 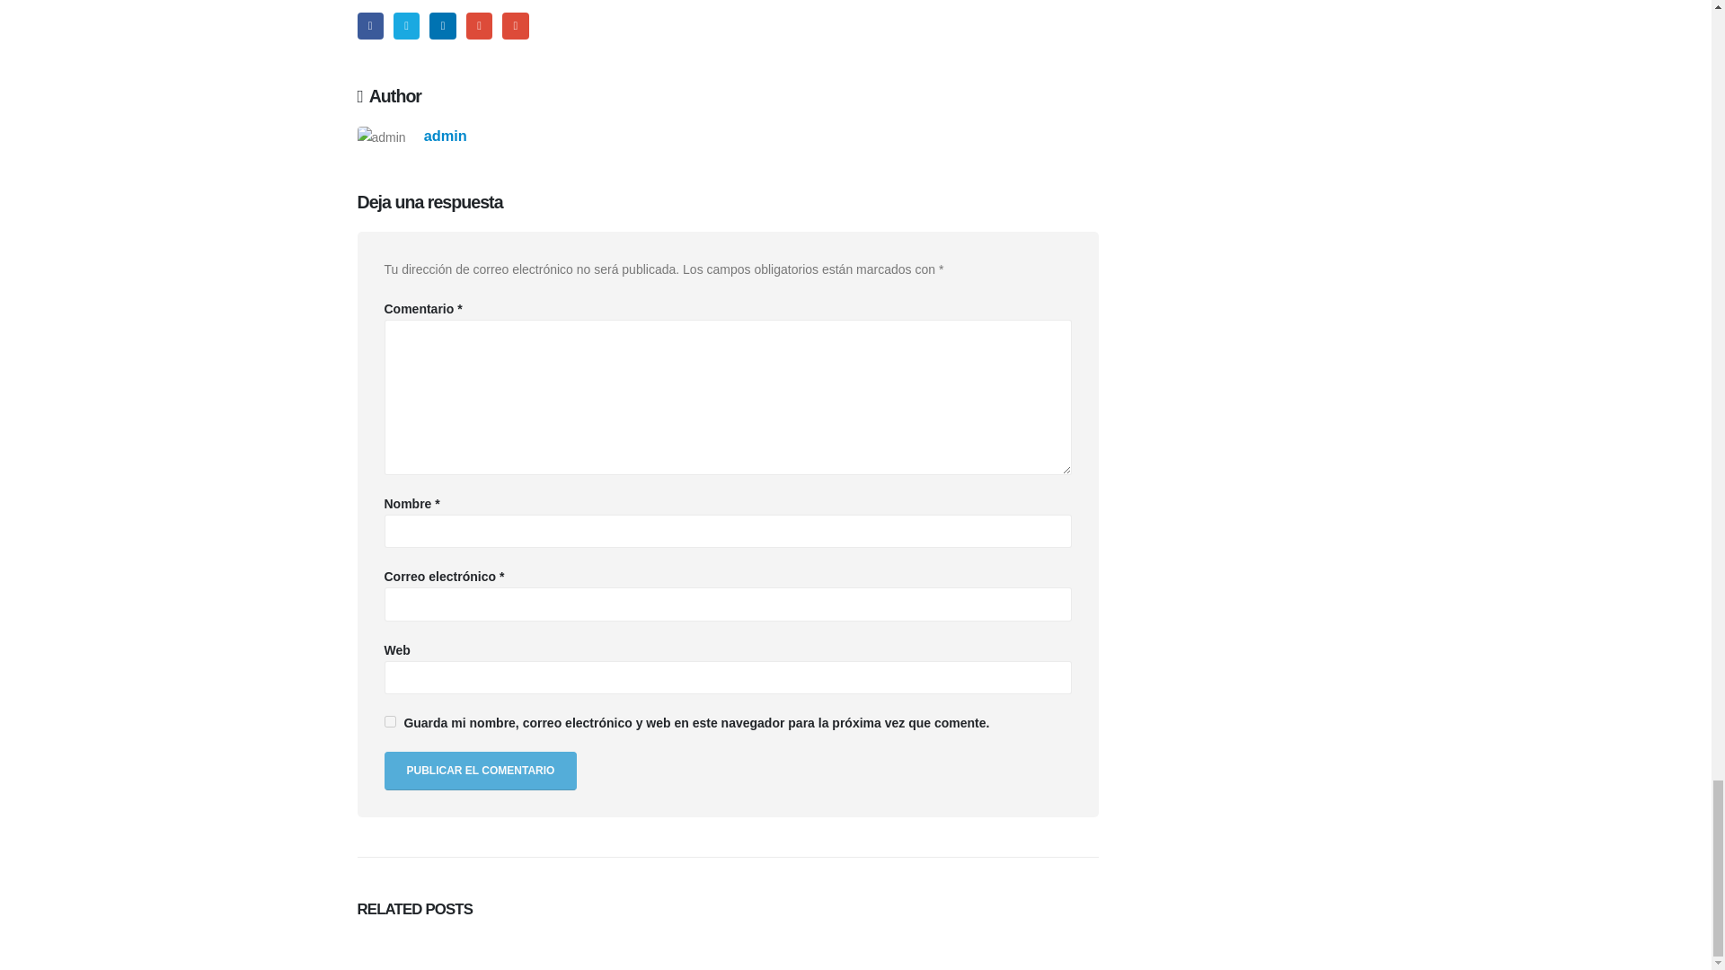 What do you see at coordinates (446, 135) in the screenshot?
I see `admin` at bounding box center [446, 135].